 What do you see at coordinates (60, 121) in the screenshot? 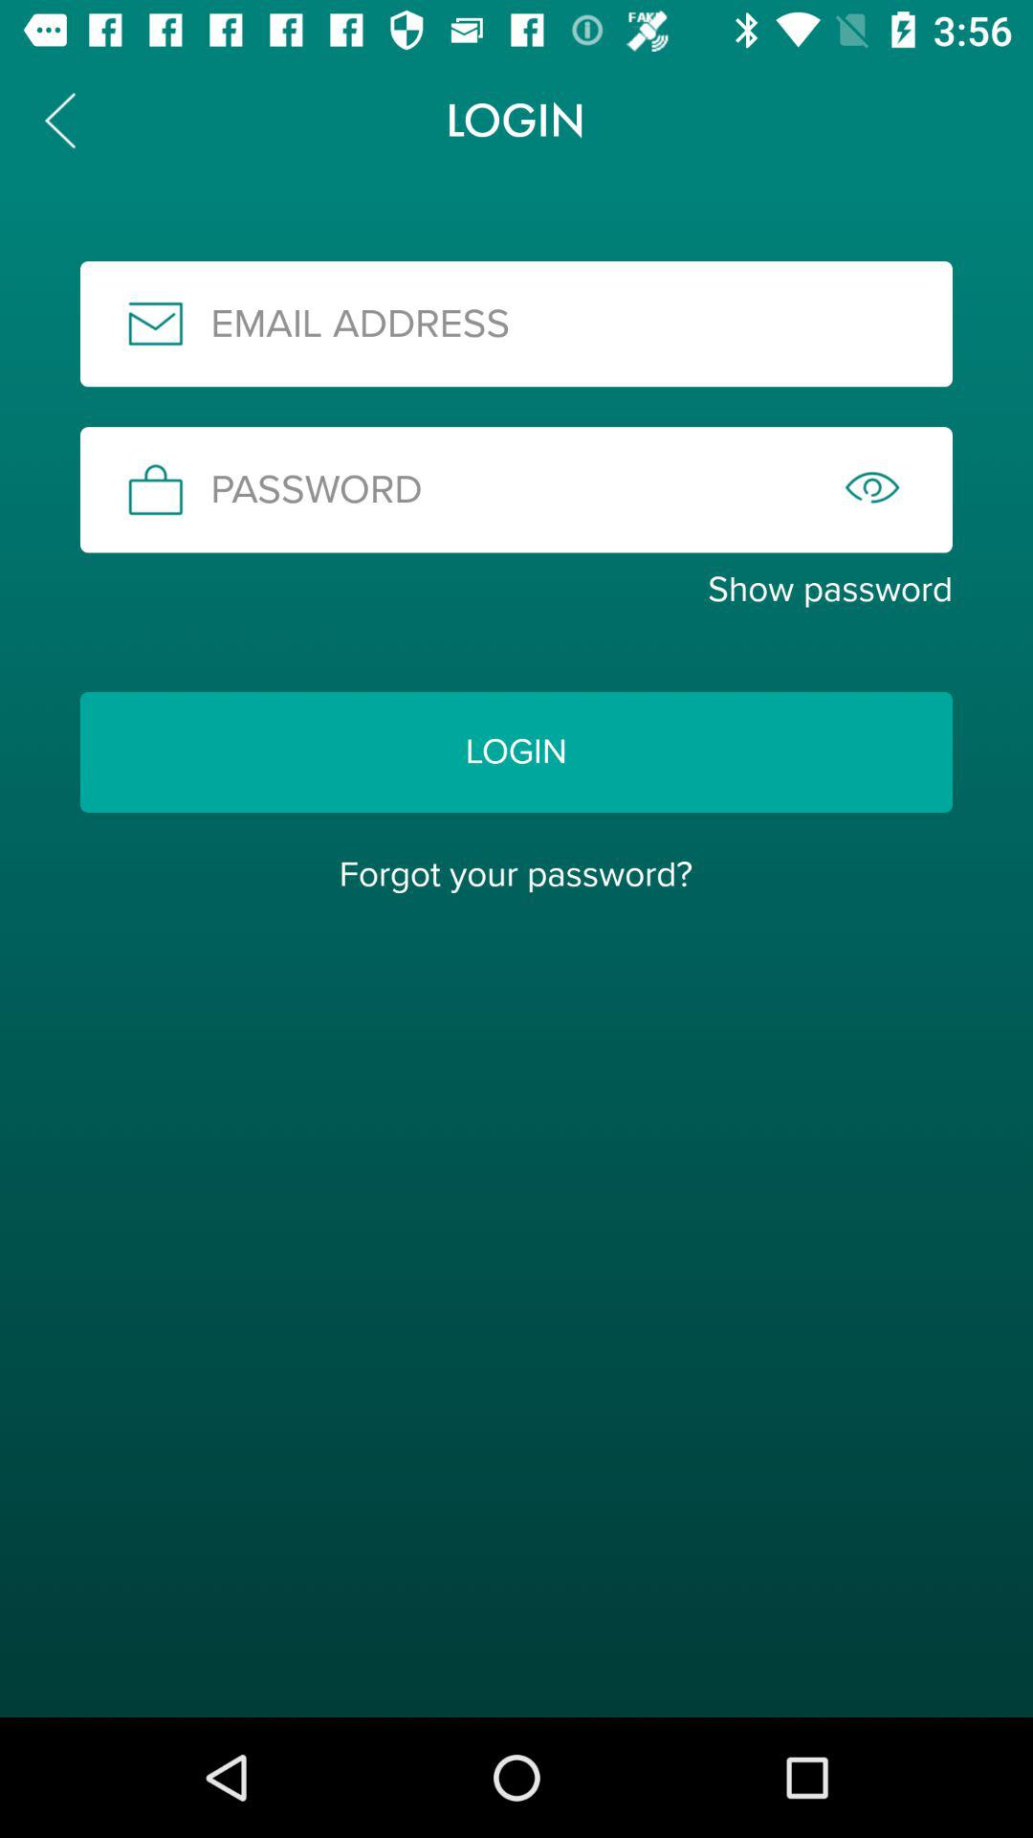
I see `press the item next to login` at bounding box center [60, 121].